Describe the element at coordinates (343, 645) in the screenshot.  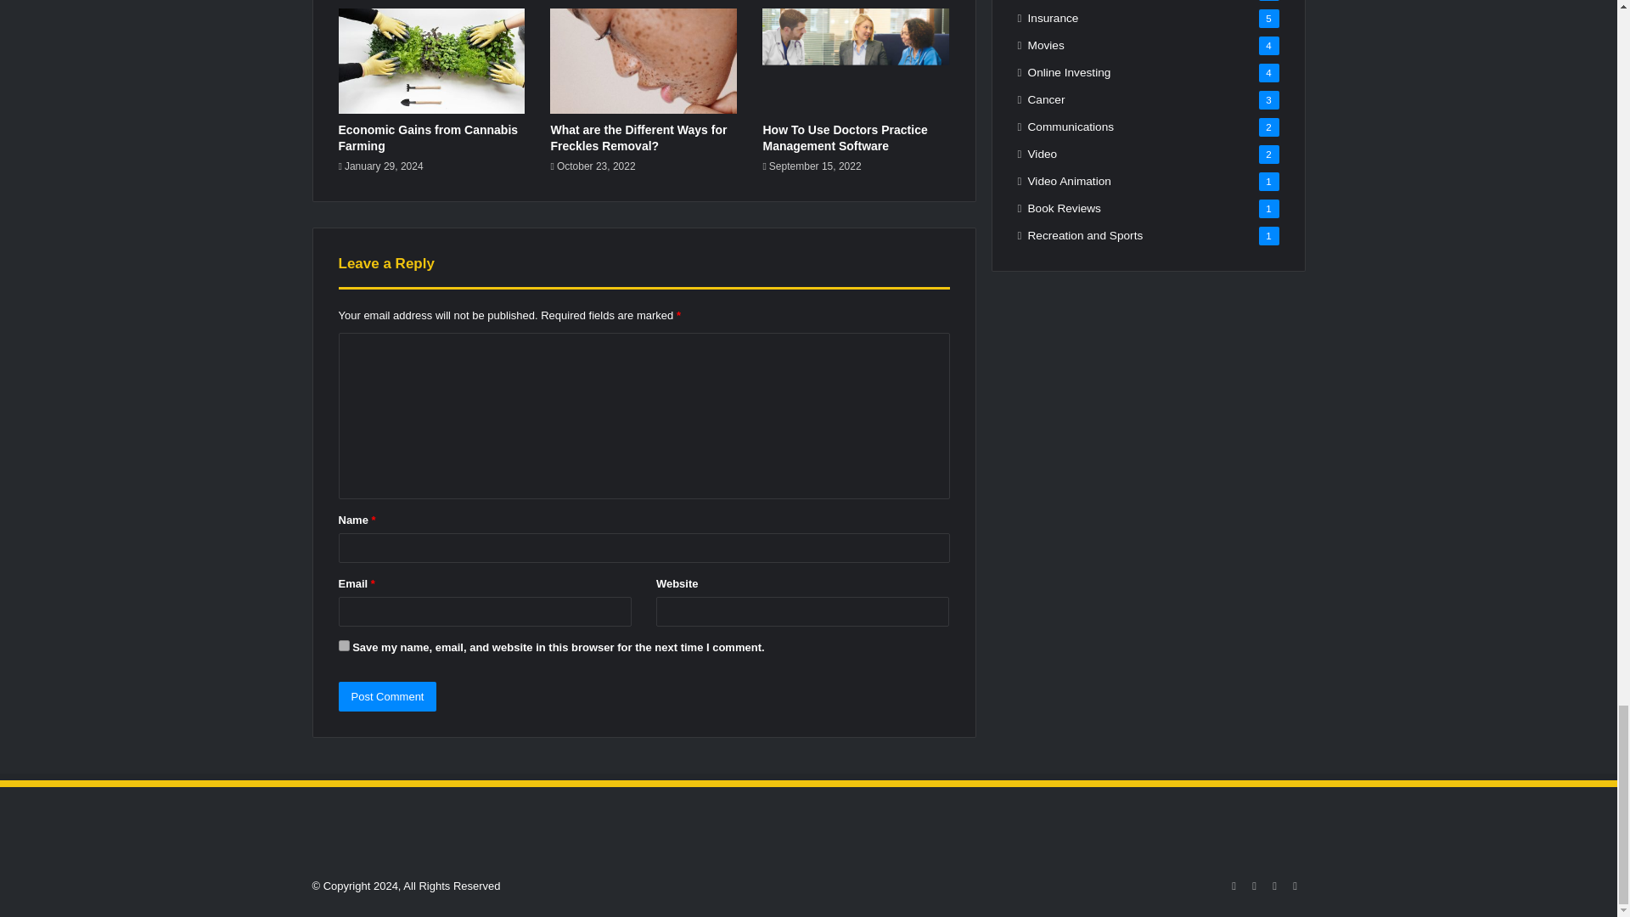
I see `yes` at that location.